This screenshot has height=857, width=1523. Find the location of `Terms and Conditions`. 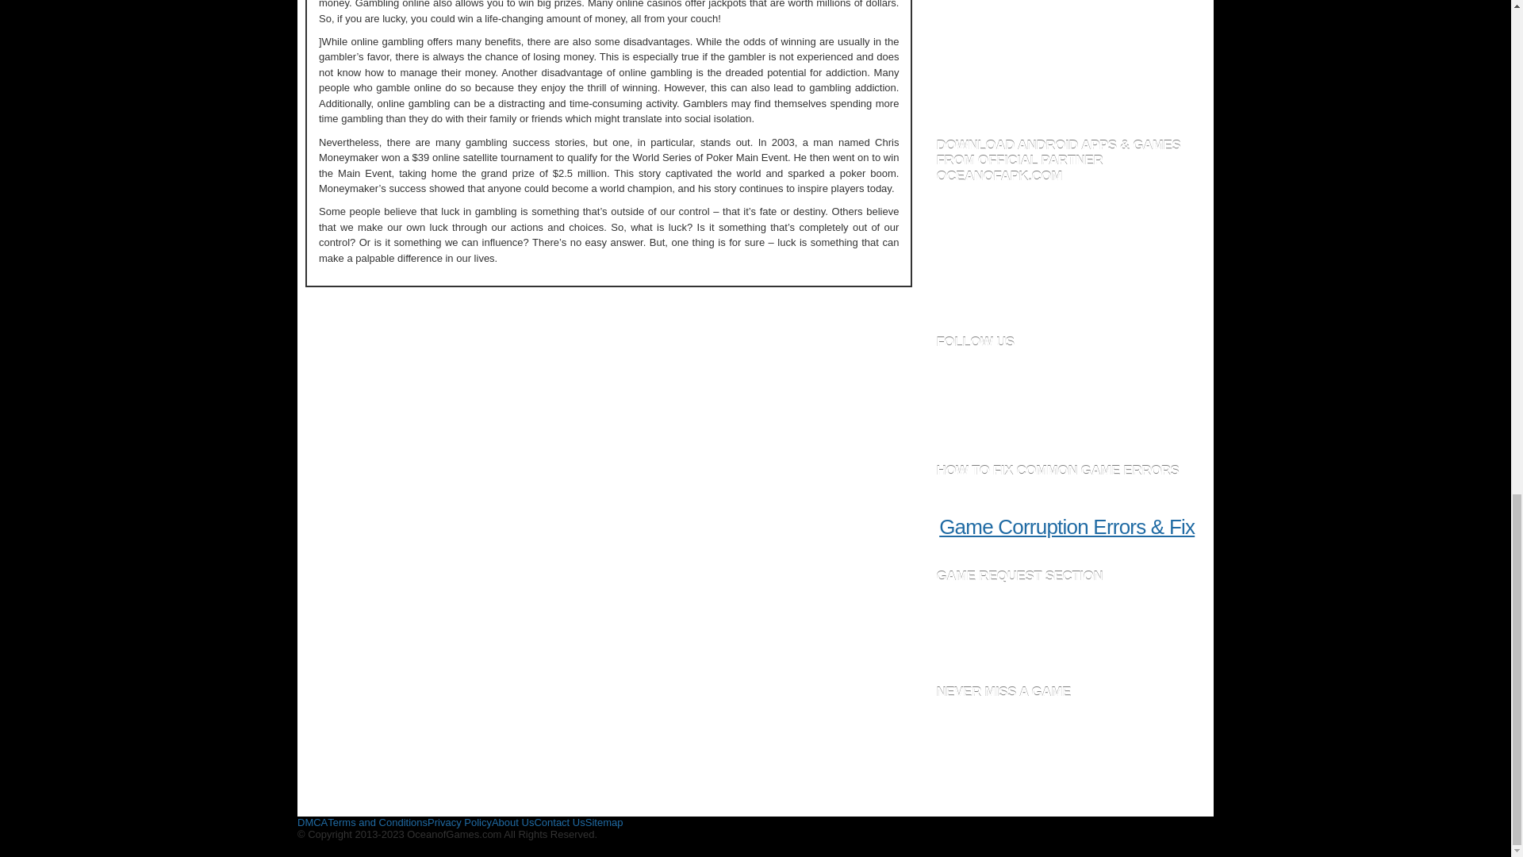

Terms and Conditions is located at coordinates (378, 822).